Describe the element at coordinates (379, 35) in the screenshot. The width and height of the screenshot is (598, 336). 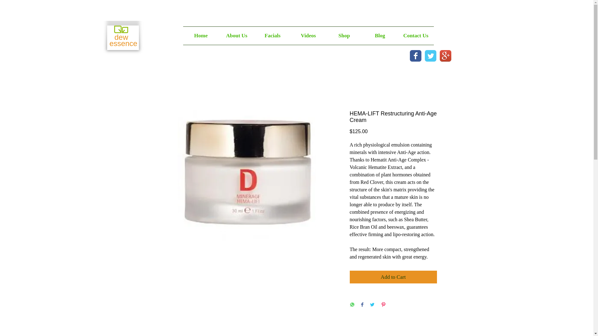
I see `Blog` at that location.